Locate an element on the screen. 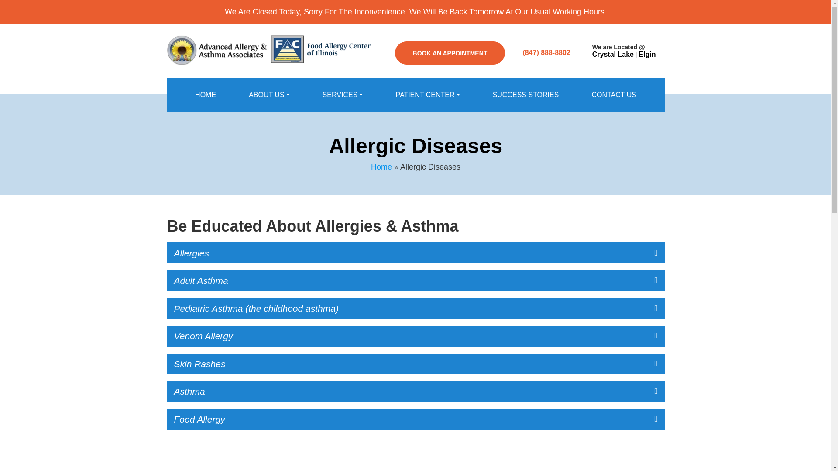 The width and height of the screenshot is (838, 471). BOOK AN APPOINTMENT is located at coordinates (450, 53).